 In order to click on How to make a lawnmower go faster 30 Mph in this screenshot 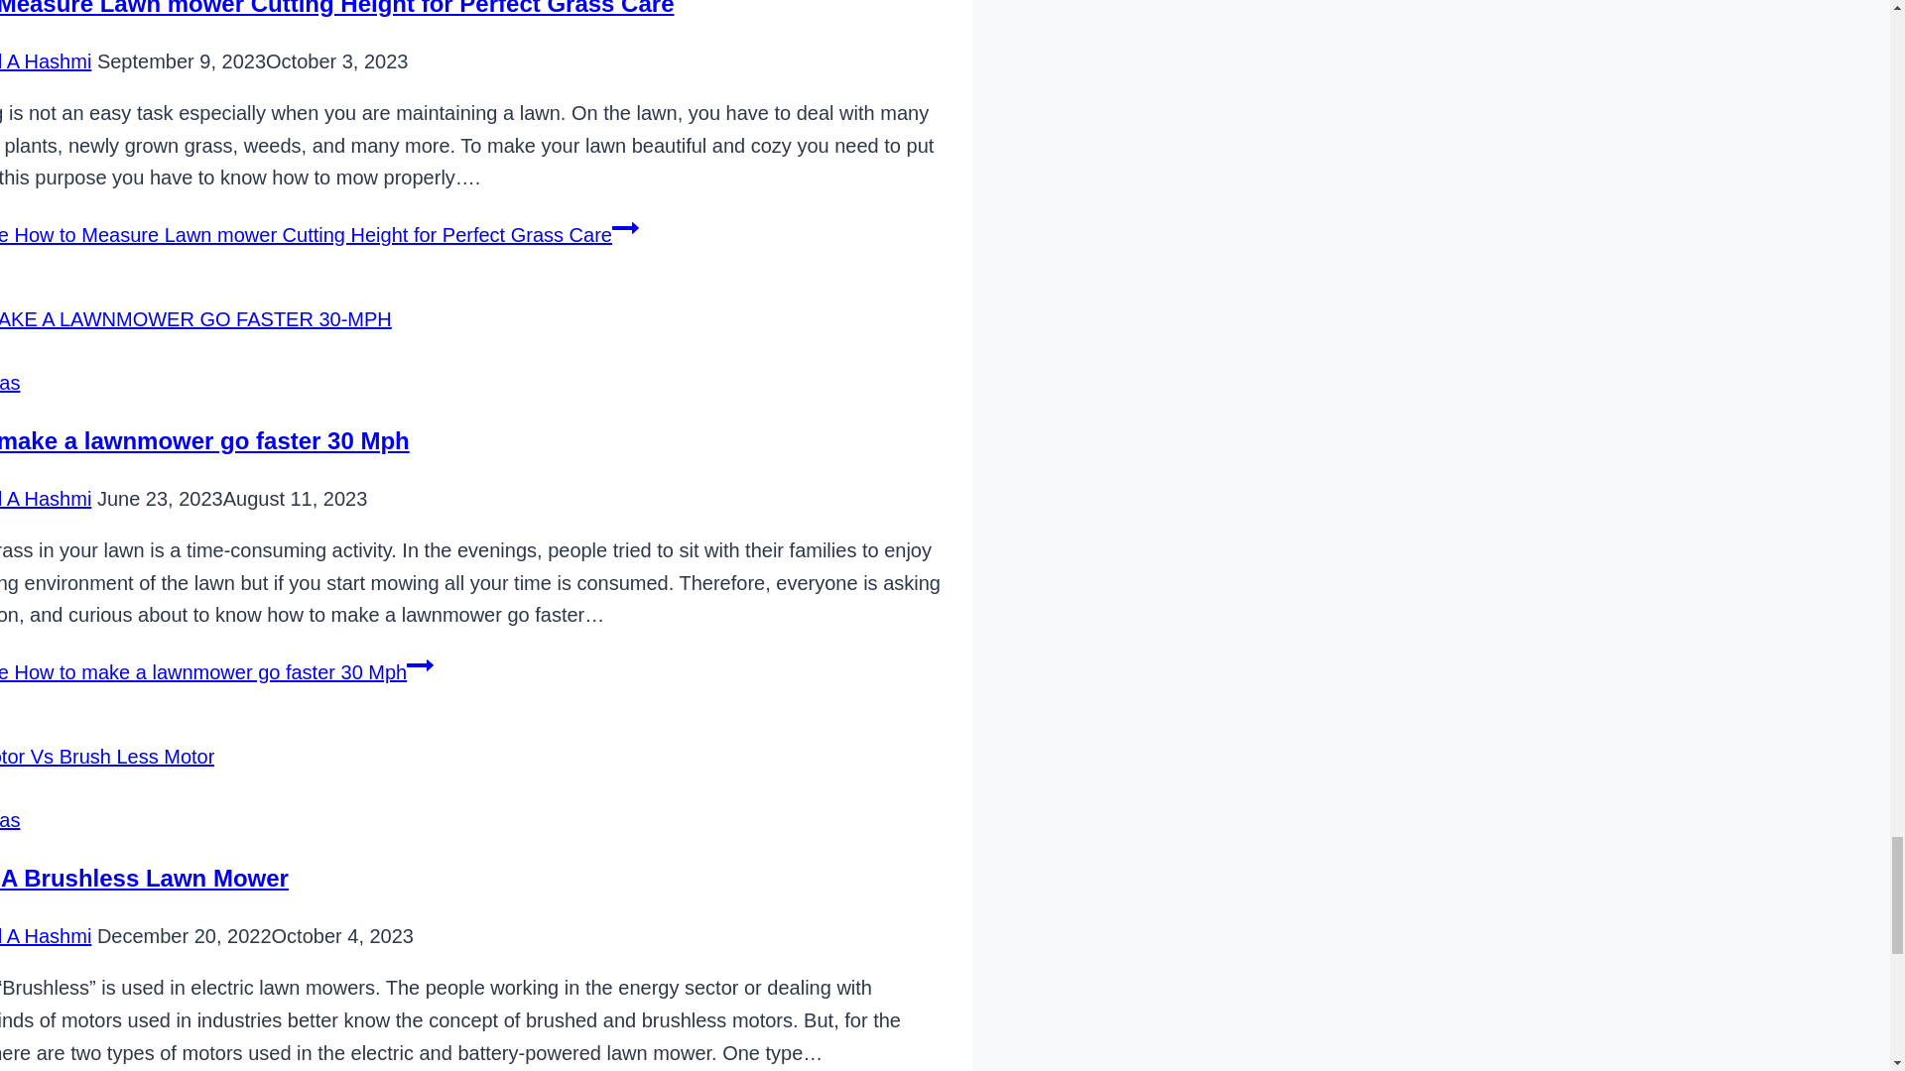, I will do `click(204, 440)`.